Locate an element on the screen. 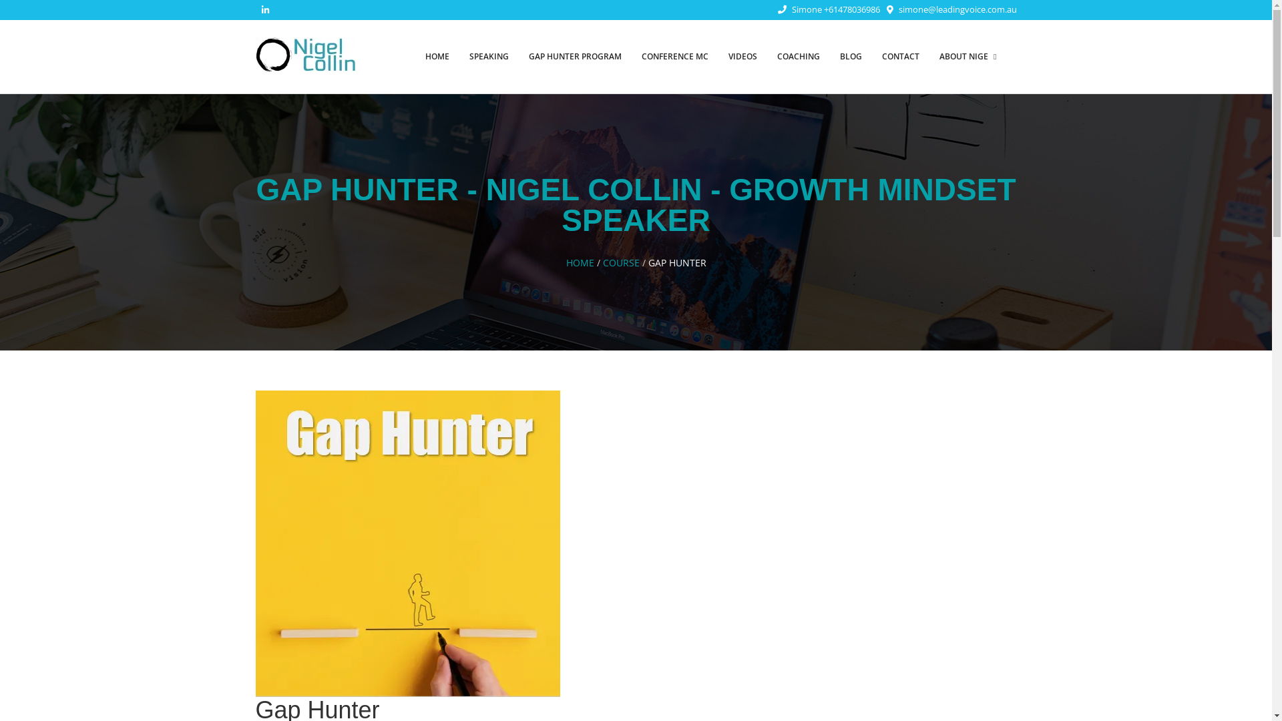  GAP HUNTER PROGRAM is located at coordinates (576, 57).